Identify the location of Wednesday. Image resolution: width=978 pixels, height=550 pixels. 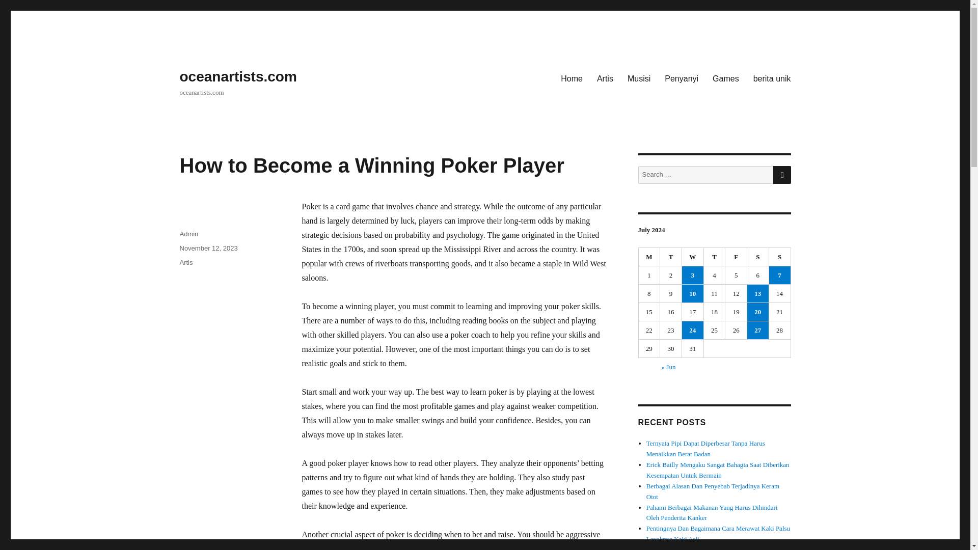
(693, 257).